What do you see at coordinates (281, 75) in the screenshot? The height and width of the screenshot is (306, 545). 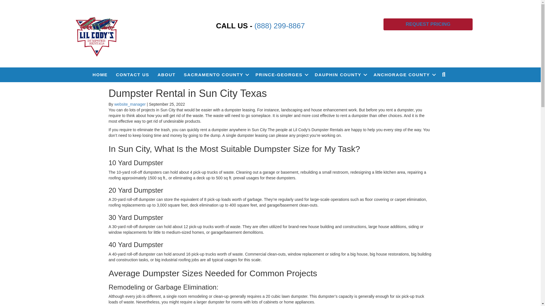 I see `PRINCE-GEORGES` at bounding box center [281, 75].